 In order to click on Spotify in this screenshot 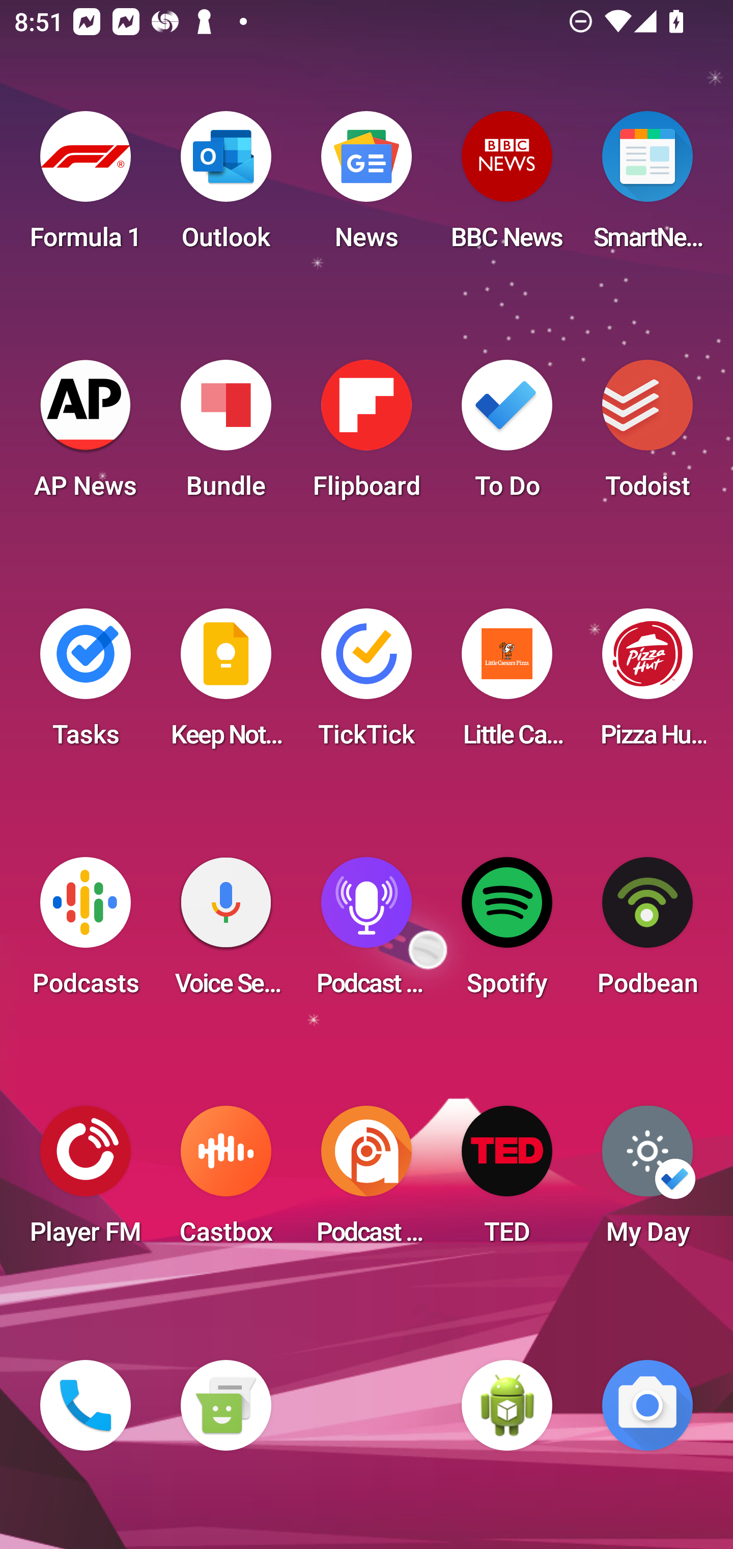, I will do `click(507, 932)`.